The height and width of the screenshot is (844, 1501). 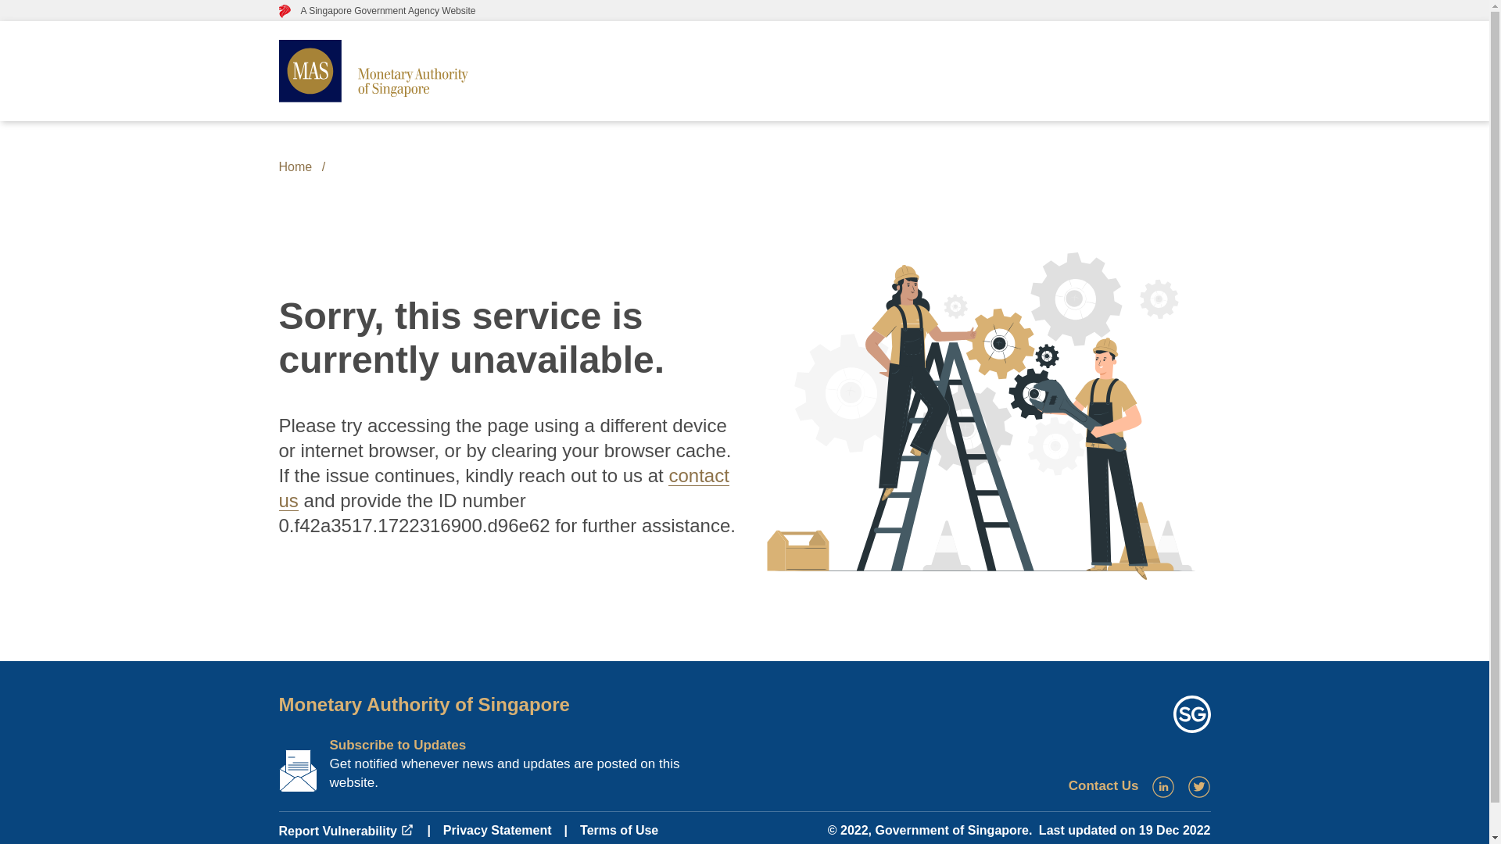 What do you see at coordinates (619, 830) in the screenshot?
I see `Terms of Use` at bounding box center [619, 830].